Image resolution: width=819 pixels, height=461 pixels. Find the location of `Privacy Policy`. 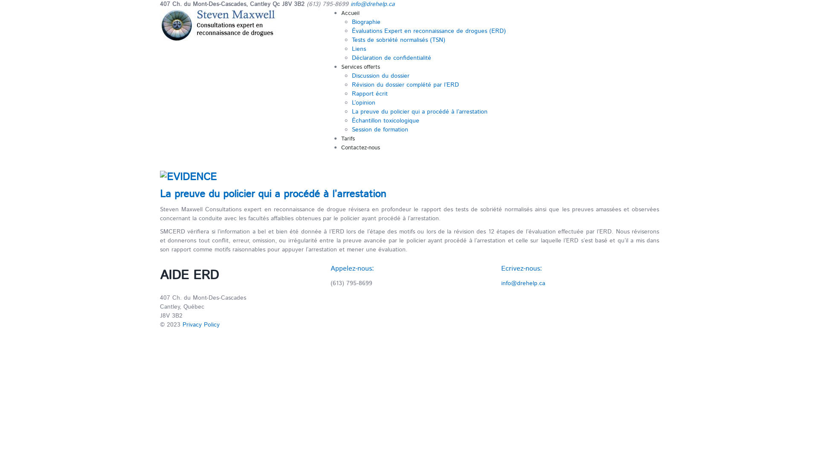

Privacy Policy is located at coordinates (201, 325).